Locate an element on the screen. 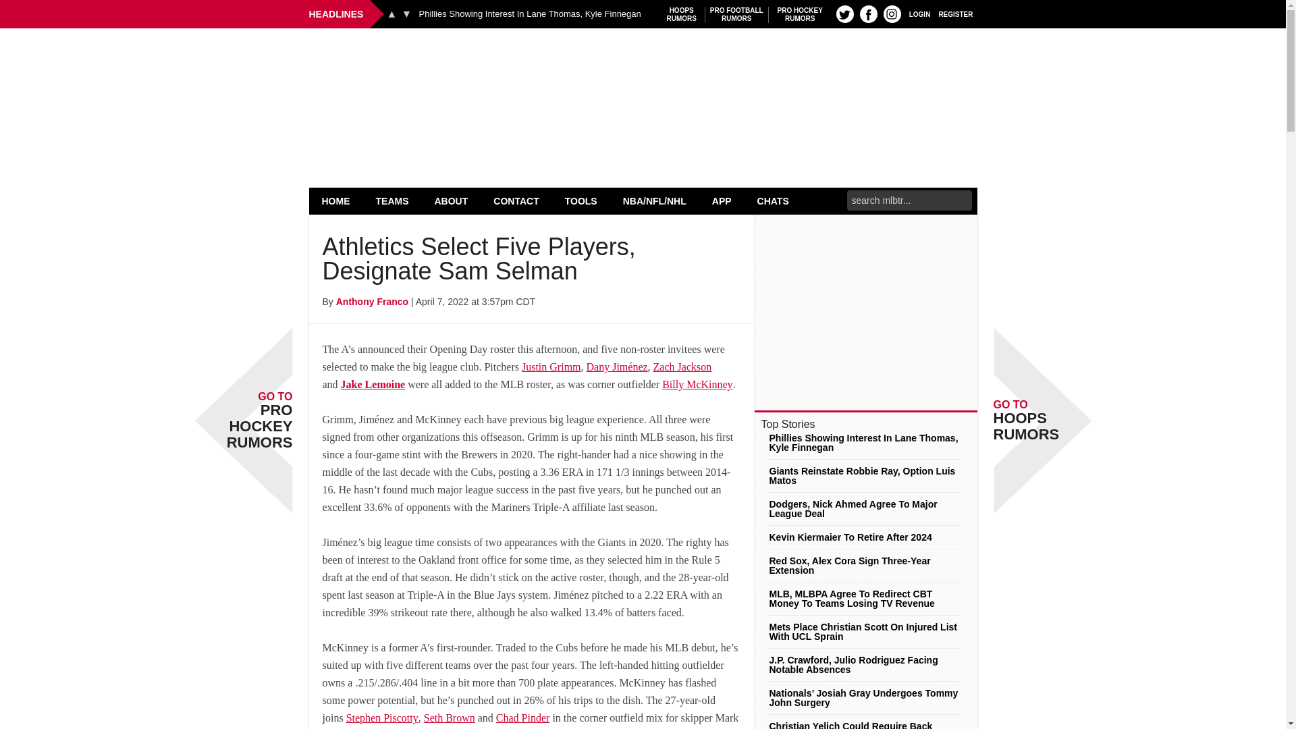 Image resolution: width=1296 pixels, height=729 pixels. Twitter profile is located at coordinates (845, 13).